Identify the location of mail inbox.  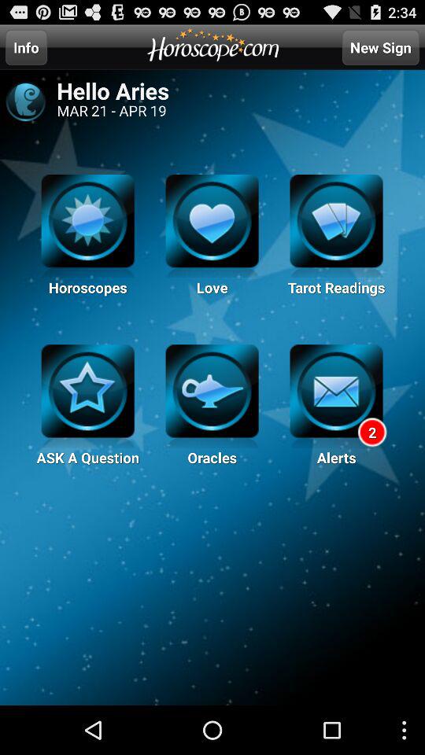
(336, 396).